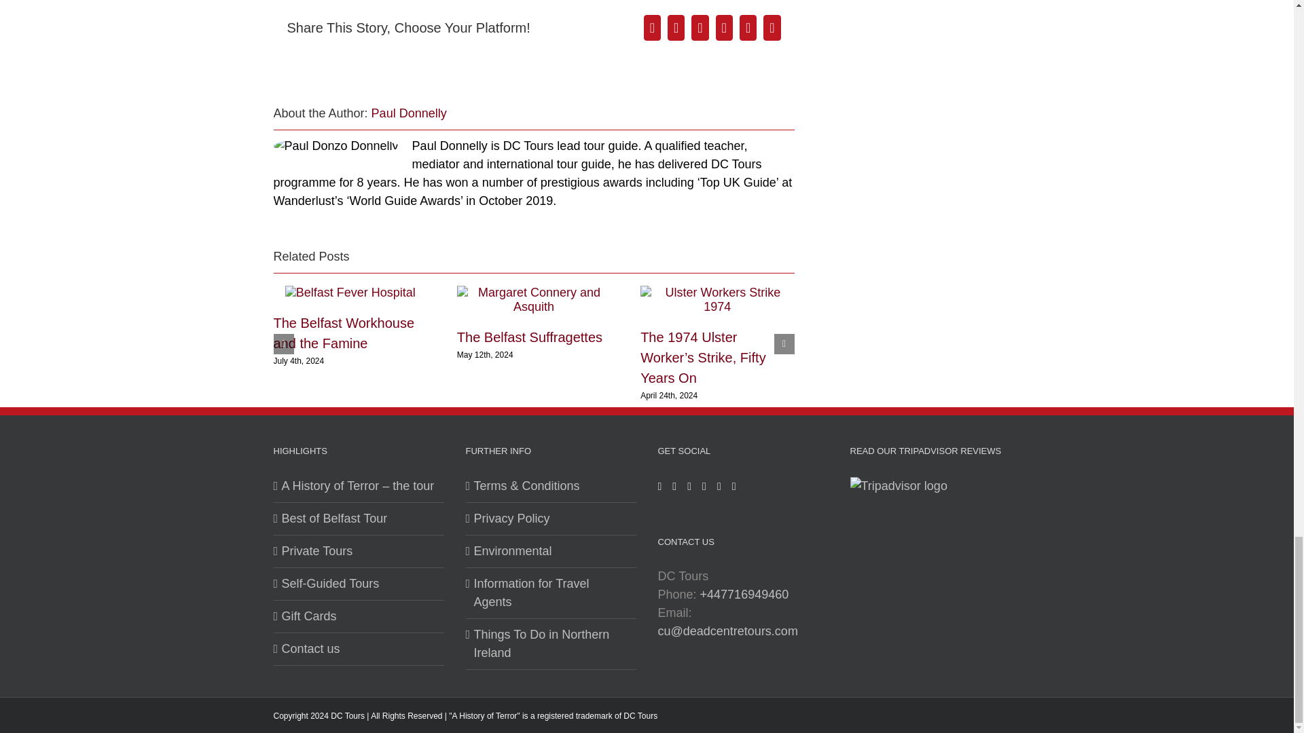  What do you see at coordinates (409, 113) in the screenshot?
I see `Paul Donnelly` at bounding box center [409, 113].